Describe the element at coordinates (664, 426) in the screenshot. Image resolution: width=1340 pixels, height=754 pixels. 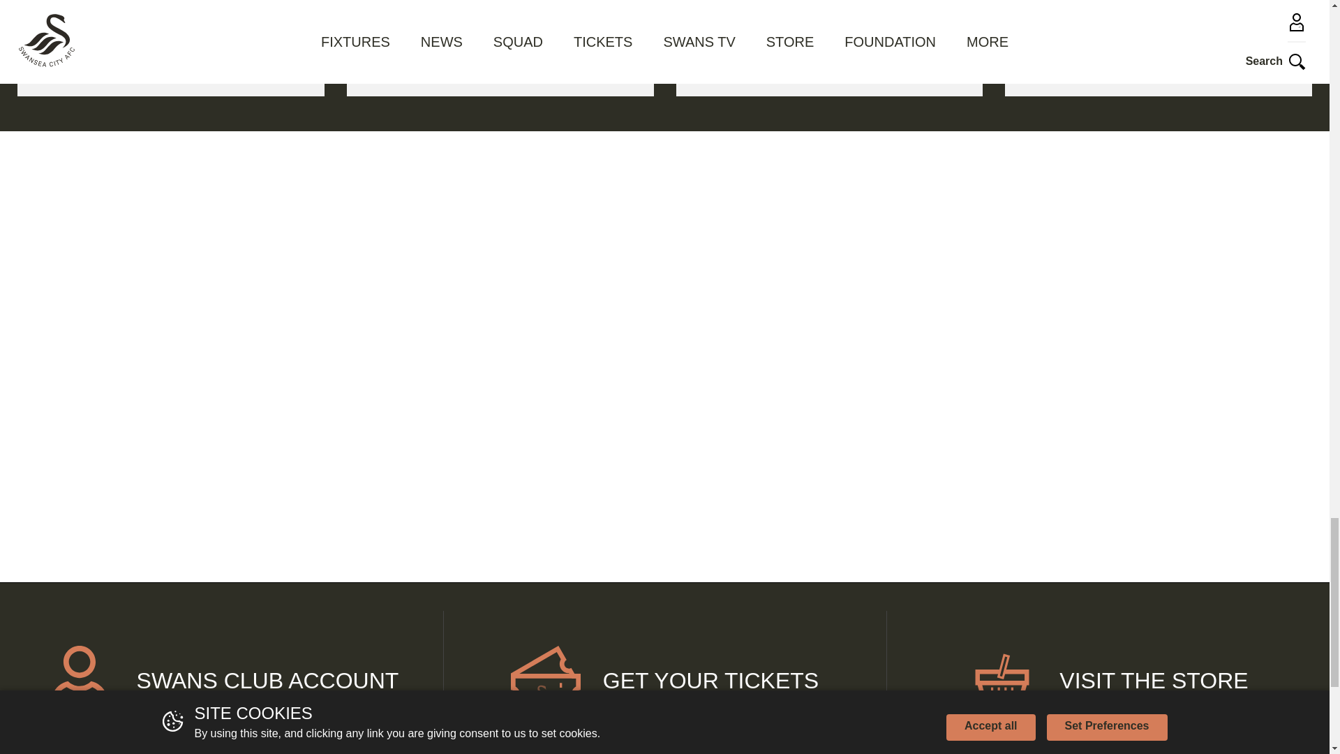
I see `3rd party ad content` at that location.